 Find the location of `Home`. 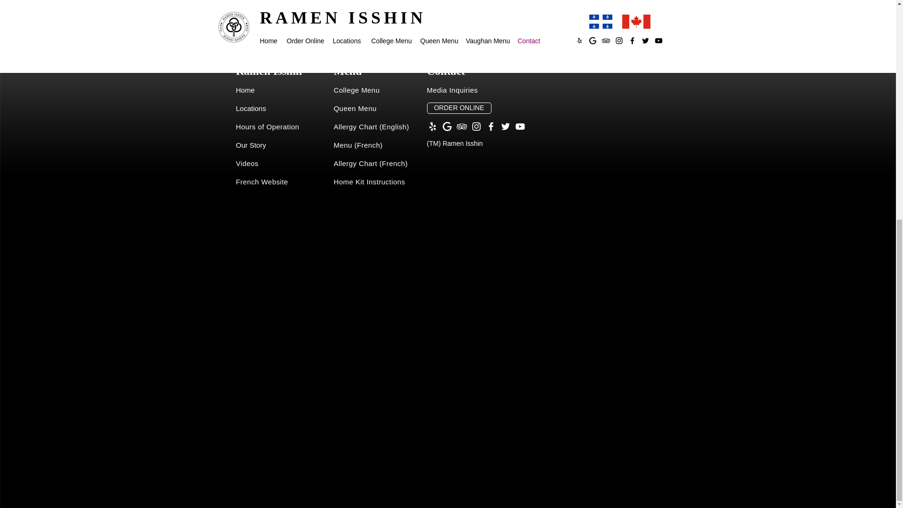

Home is located at coordinates (245, 89).